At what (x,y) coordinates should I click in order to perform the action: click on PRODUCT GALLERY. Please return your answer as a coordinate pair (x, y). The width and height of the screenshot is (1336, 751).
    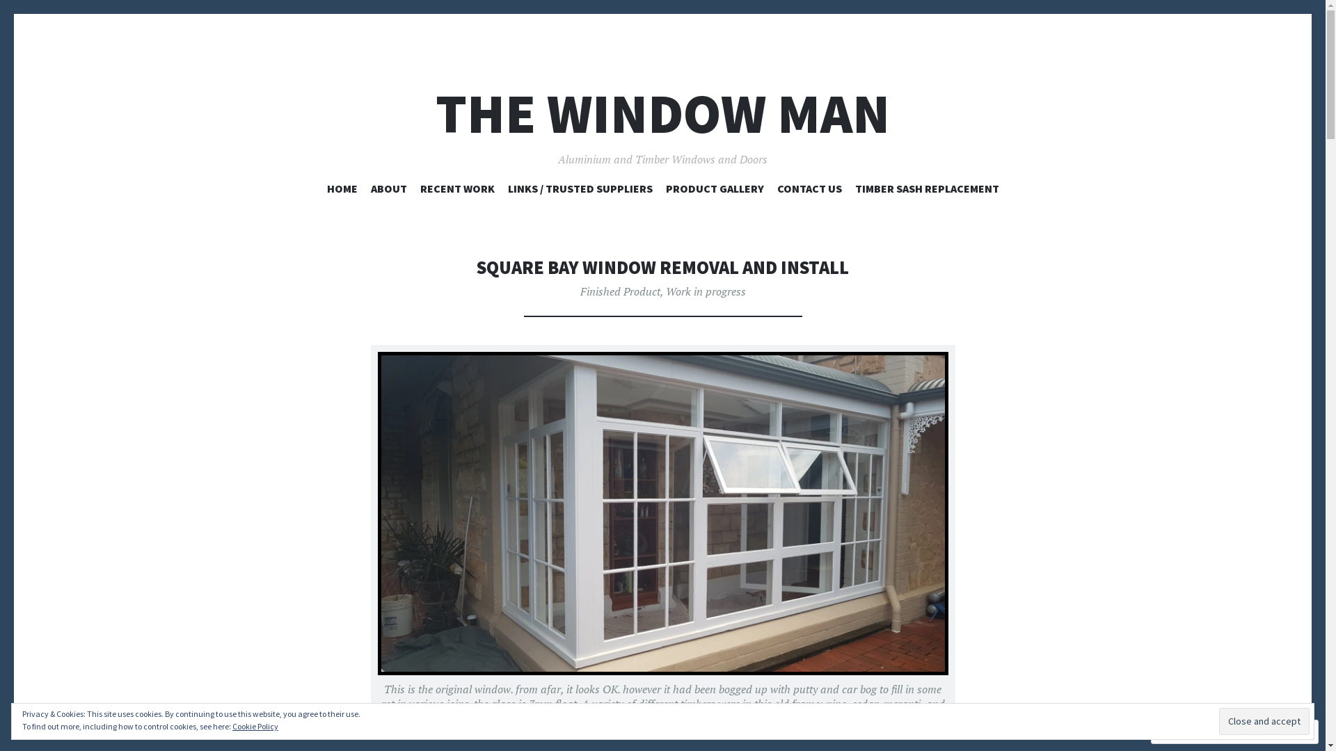
    Looking at the image, I should click on (714, 191).